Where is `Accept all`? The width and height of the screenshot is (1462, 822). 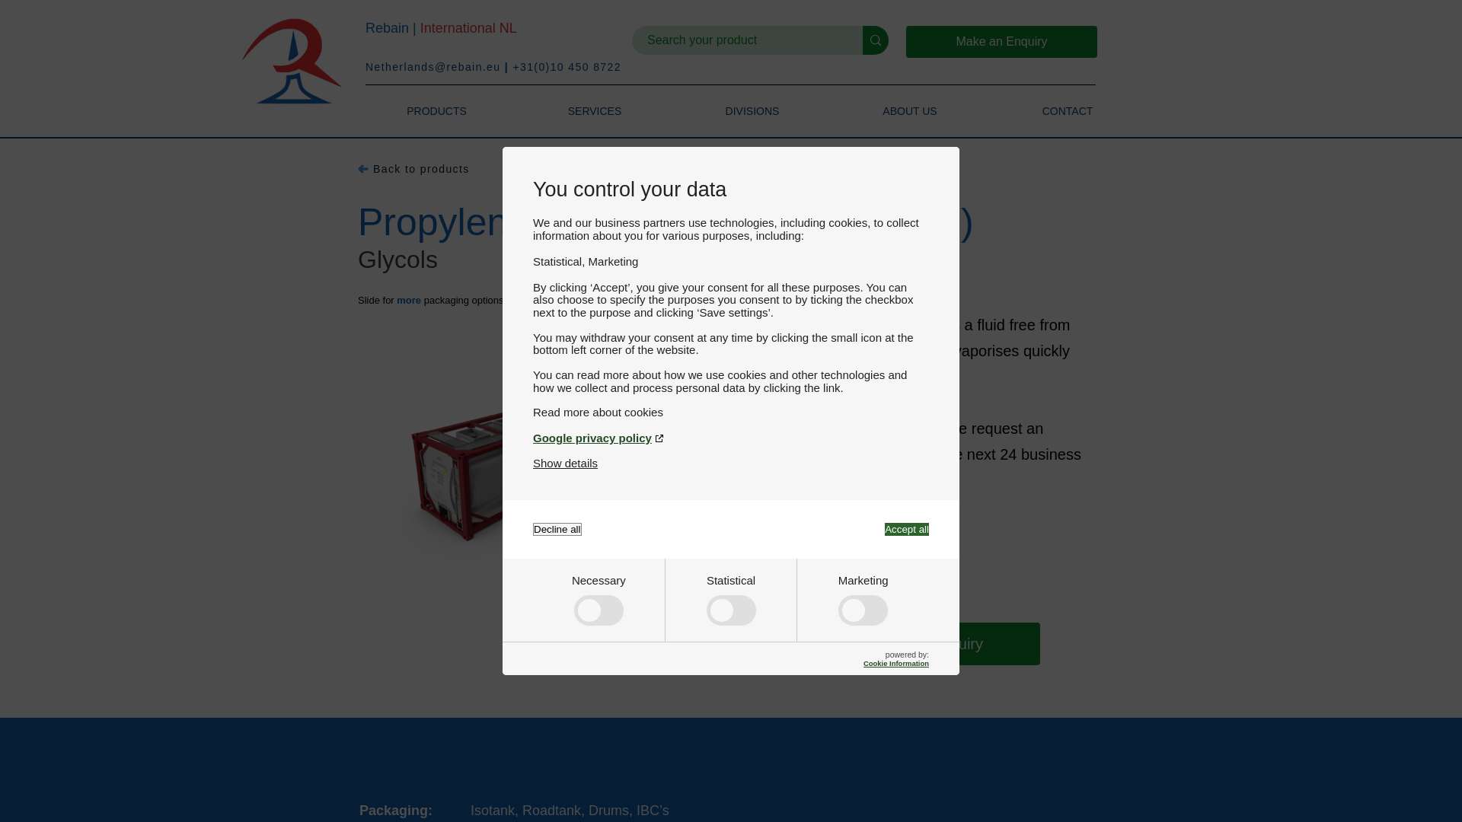
Accept all is located at coordinates (906, 529).